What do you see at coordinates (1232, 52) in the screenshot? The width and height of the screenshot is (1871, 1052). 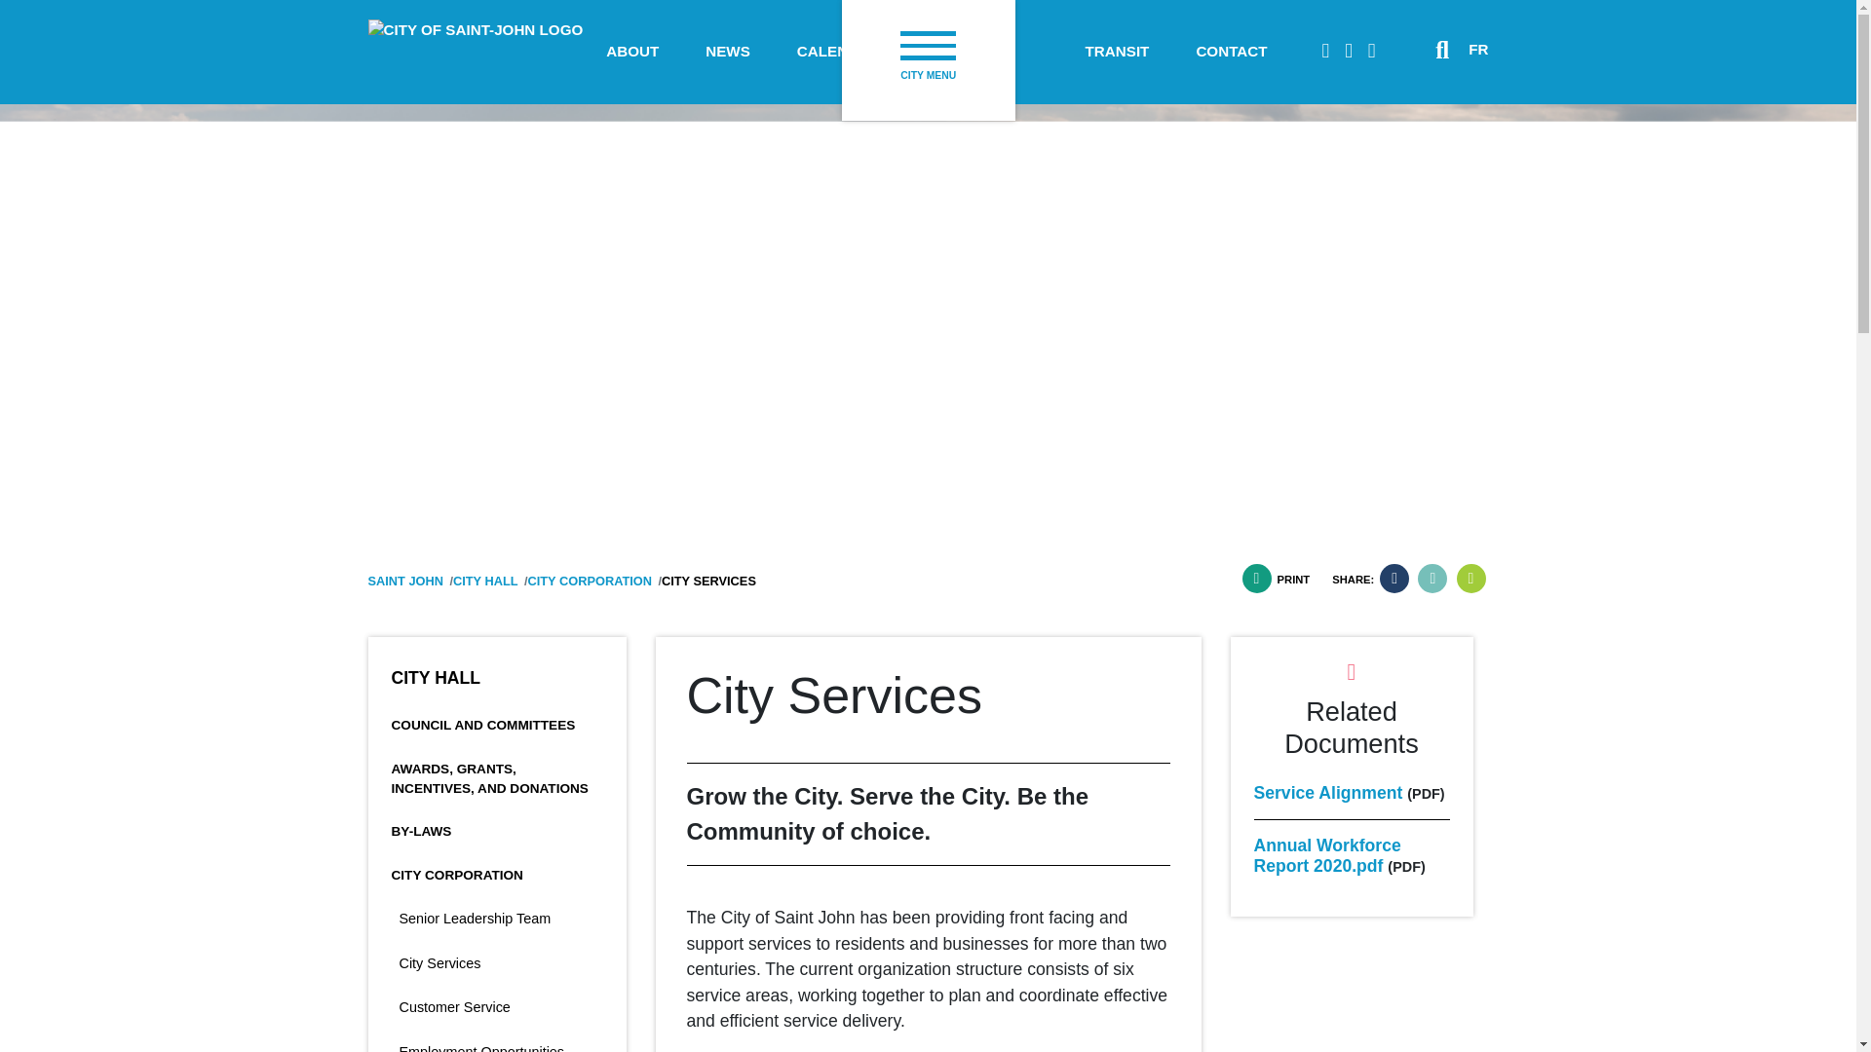 I see `CONTACT` at bounding box center [1232, 52].